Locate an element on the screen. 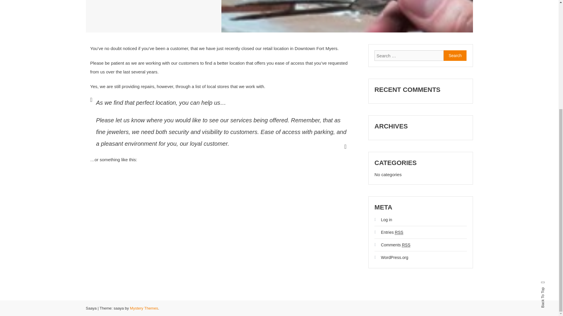 The width and height of the screenshot is (563, 316). Comments RSS is located at coordinates (392, 245).